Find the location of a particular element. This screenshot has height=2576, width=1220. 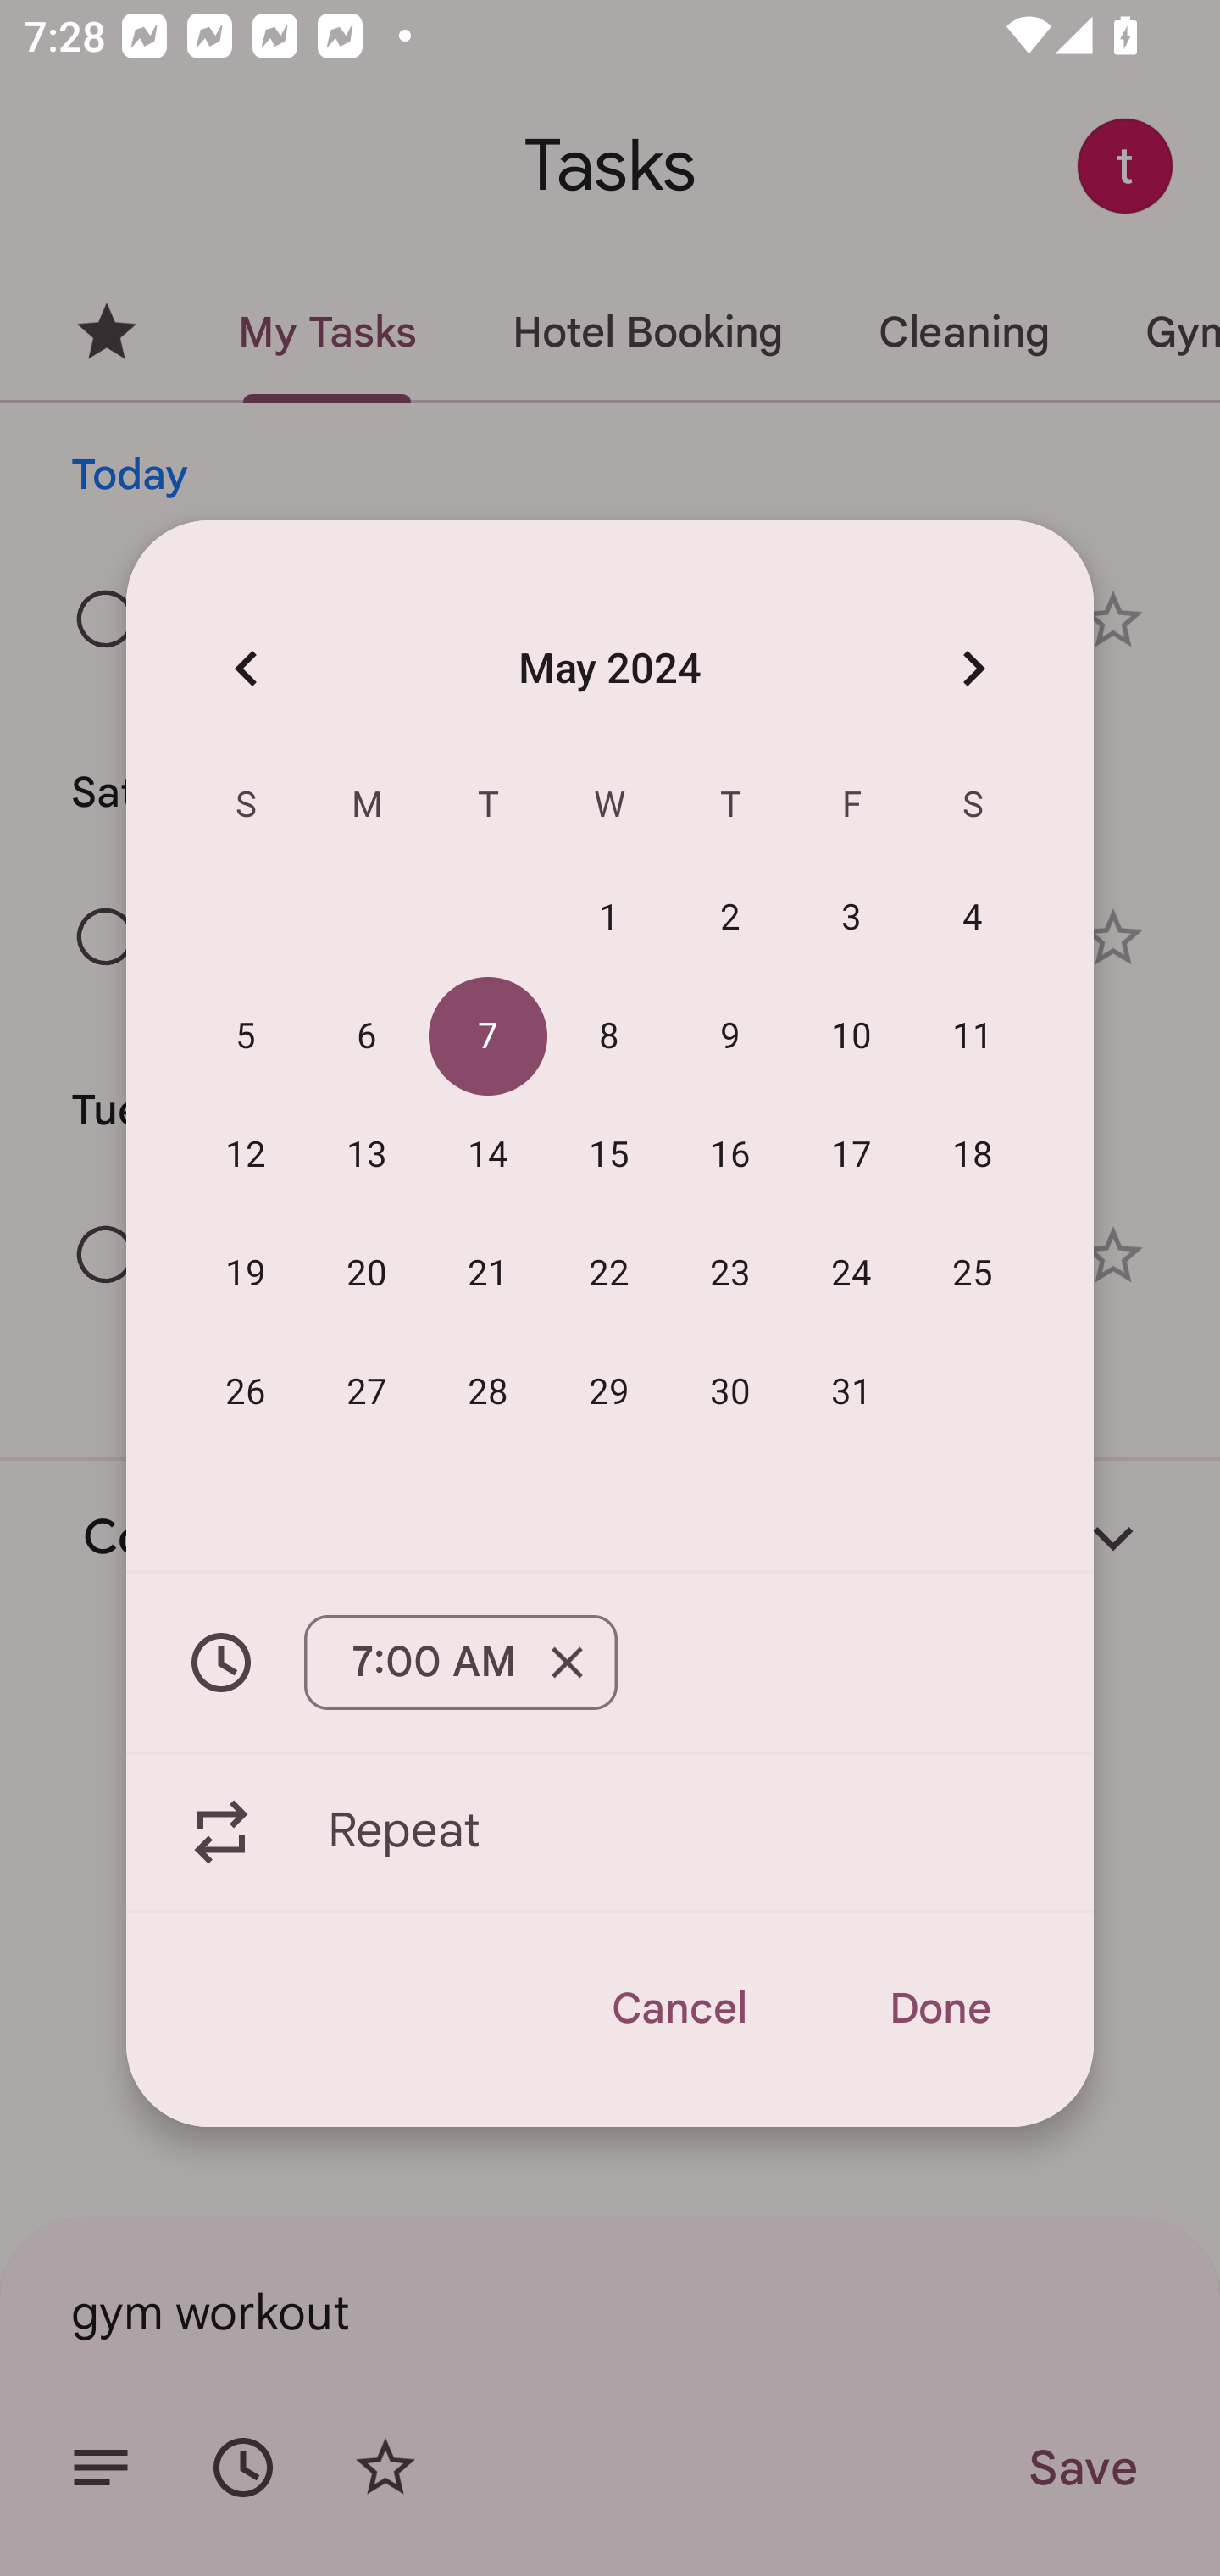

21 21 May 2024 is located at coordinates (488, 1272).